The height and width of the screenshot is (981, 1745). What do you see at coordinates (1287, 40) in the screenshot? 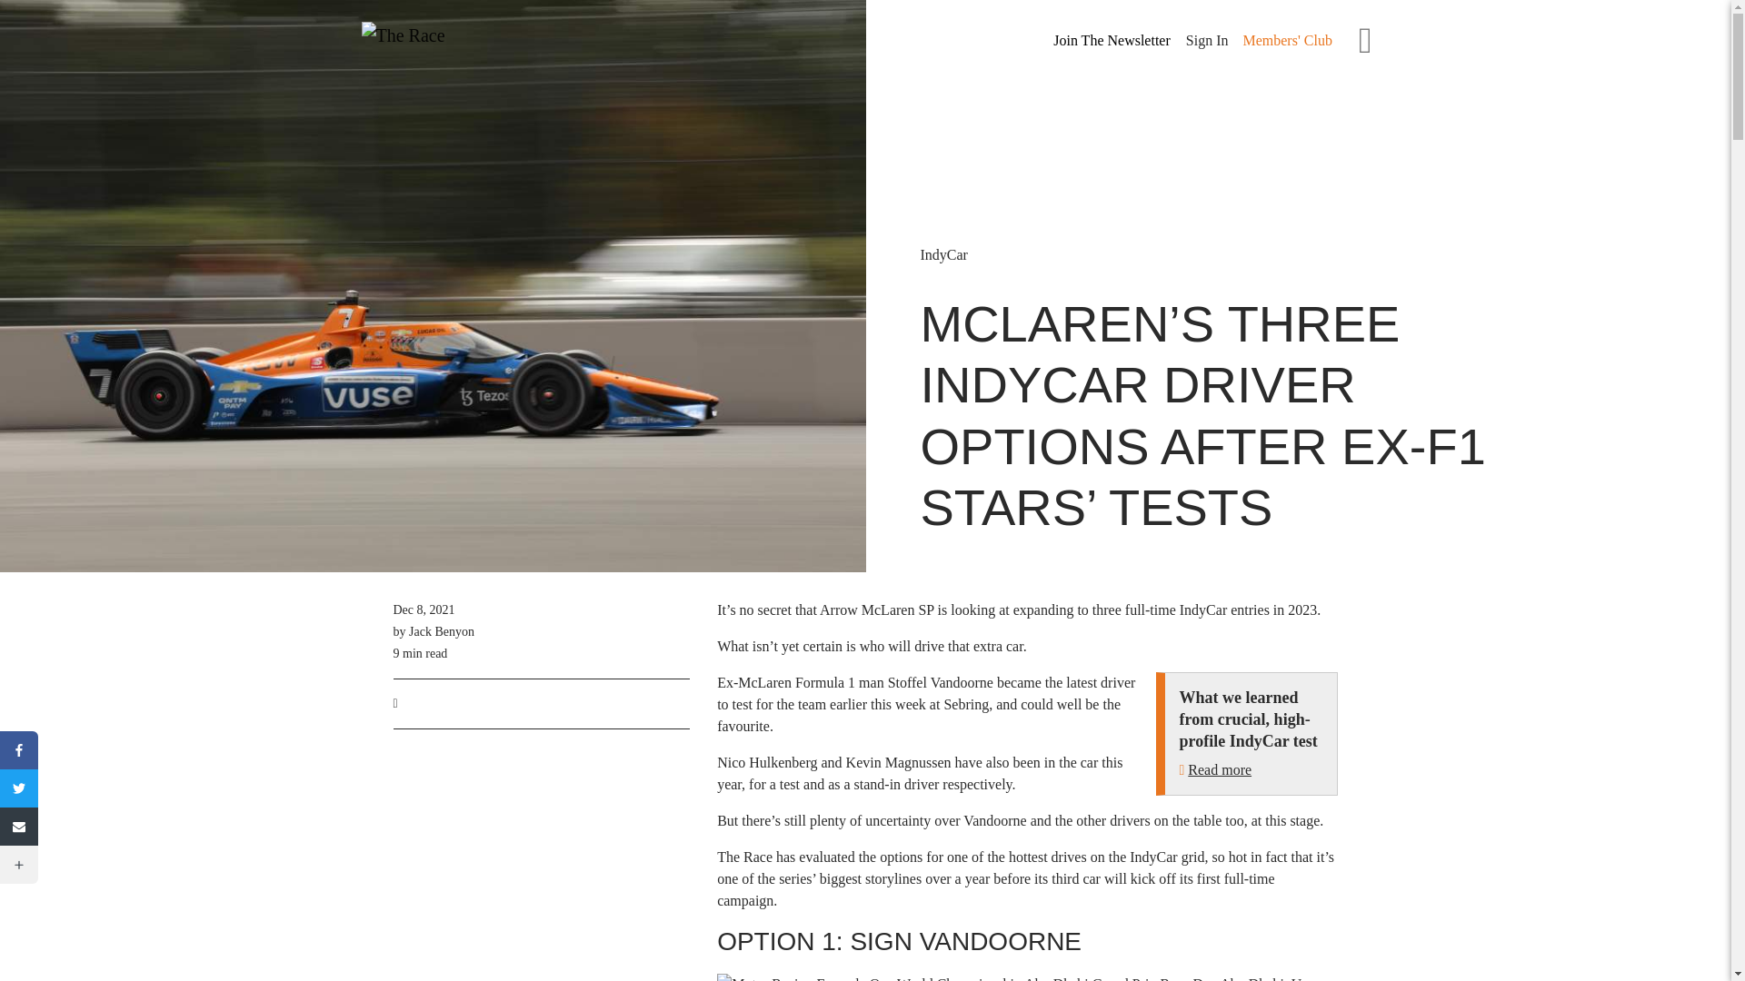
I see `Members' Club` at bounding box center [1287, 40].